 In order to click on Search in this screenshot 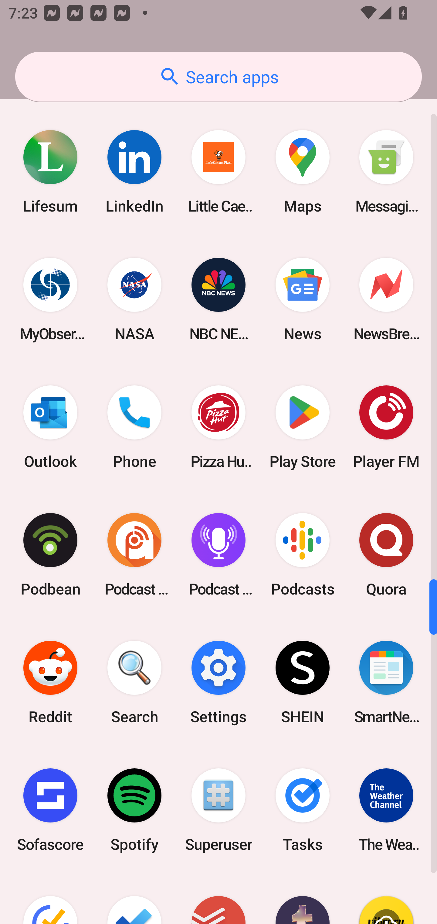, I will do `click(134, 682)`.